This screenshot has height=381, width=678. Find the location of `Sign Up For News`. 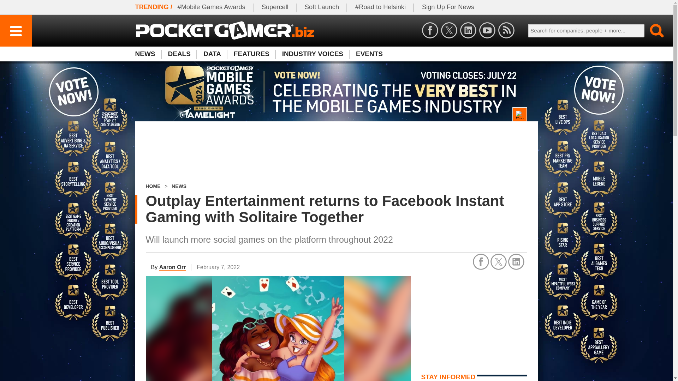

Sign Up For News is located at coordinates (251, 54).